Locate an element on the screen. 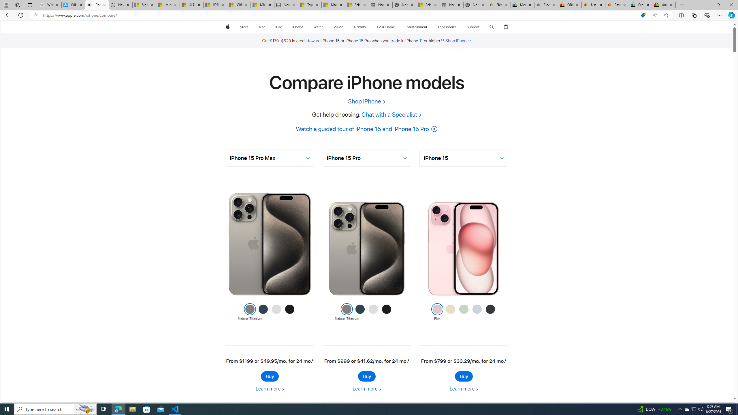 This screenshot has width=738, height=415. Search apple.com is located at coordinates (492, 27).